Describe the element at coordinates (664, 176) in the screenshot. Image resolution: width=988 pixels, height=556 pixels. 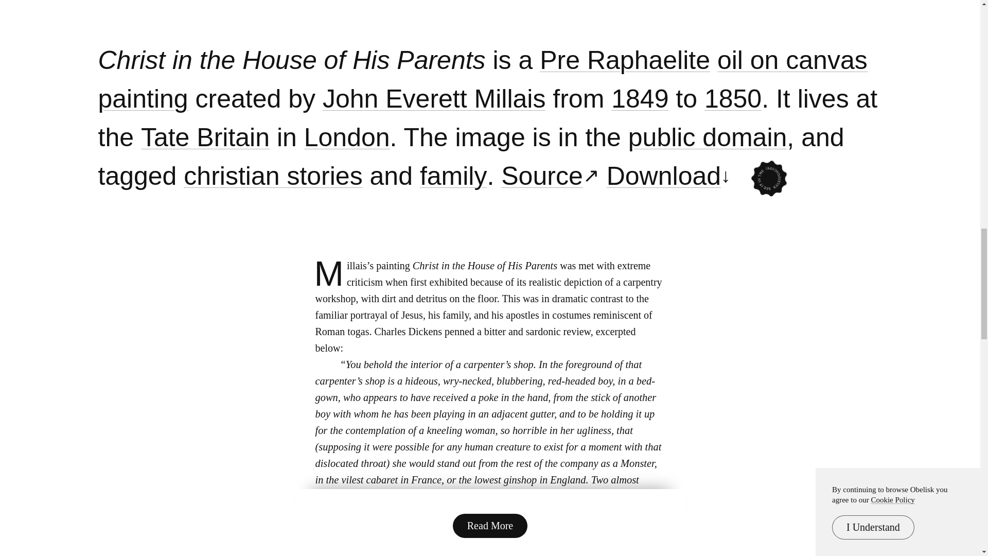
I see `Download` at that location.